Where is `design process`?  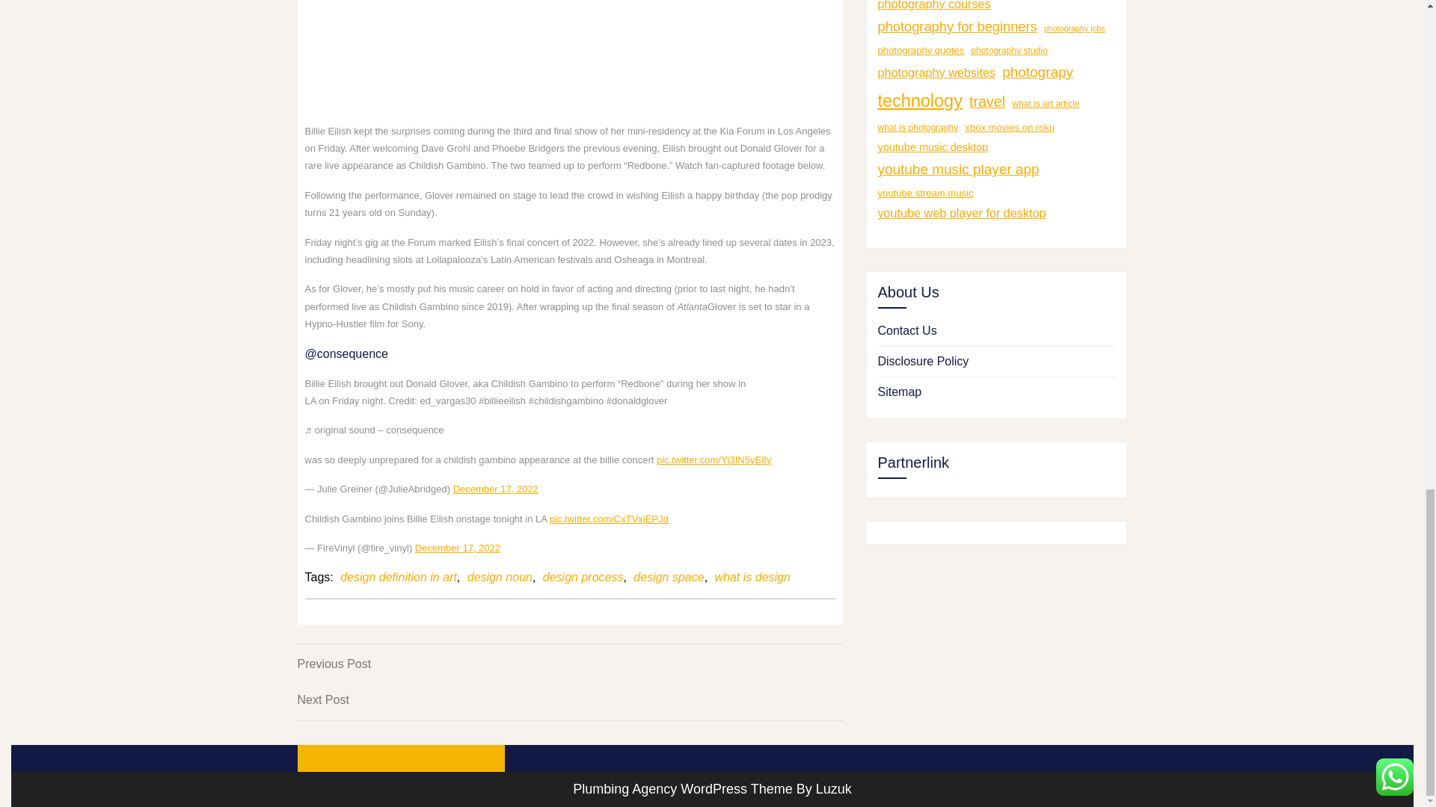
design process is located at coordinates (457, 547).